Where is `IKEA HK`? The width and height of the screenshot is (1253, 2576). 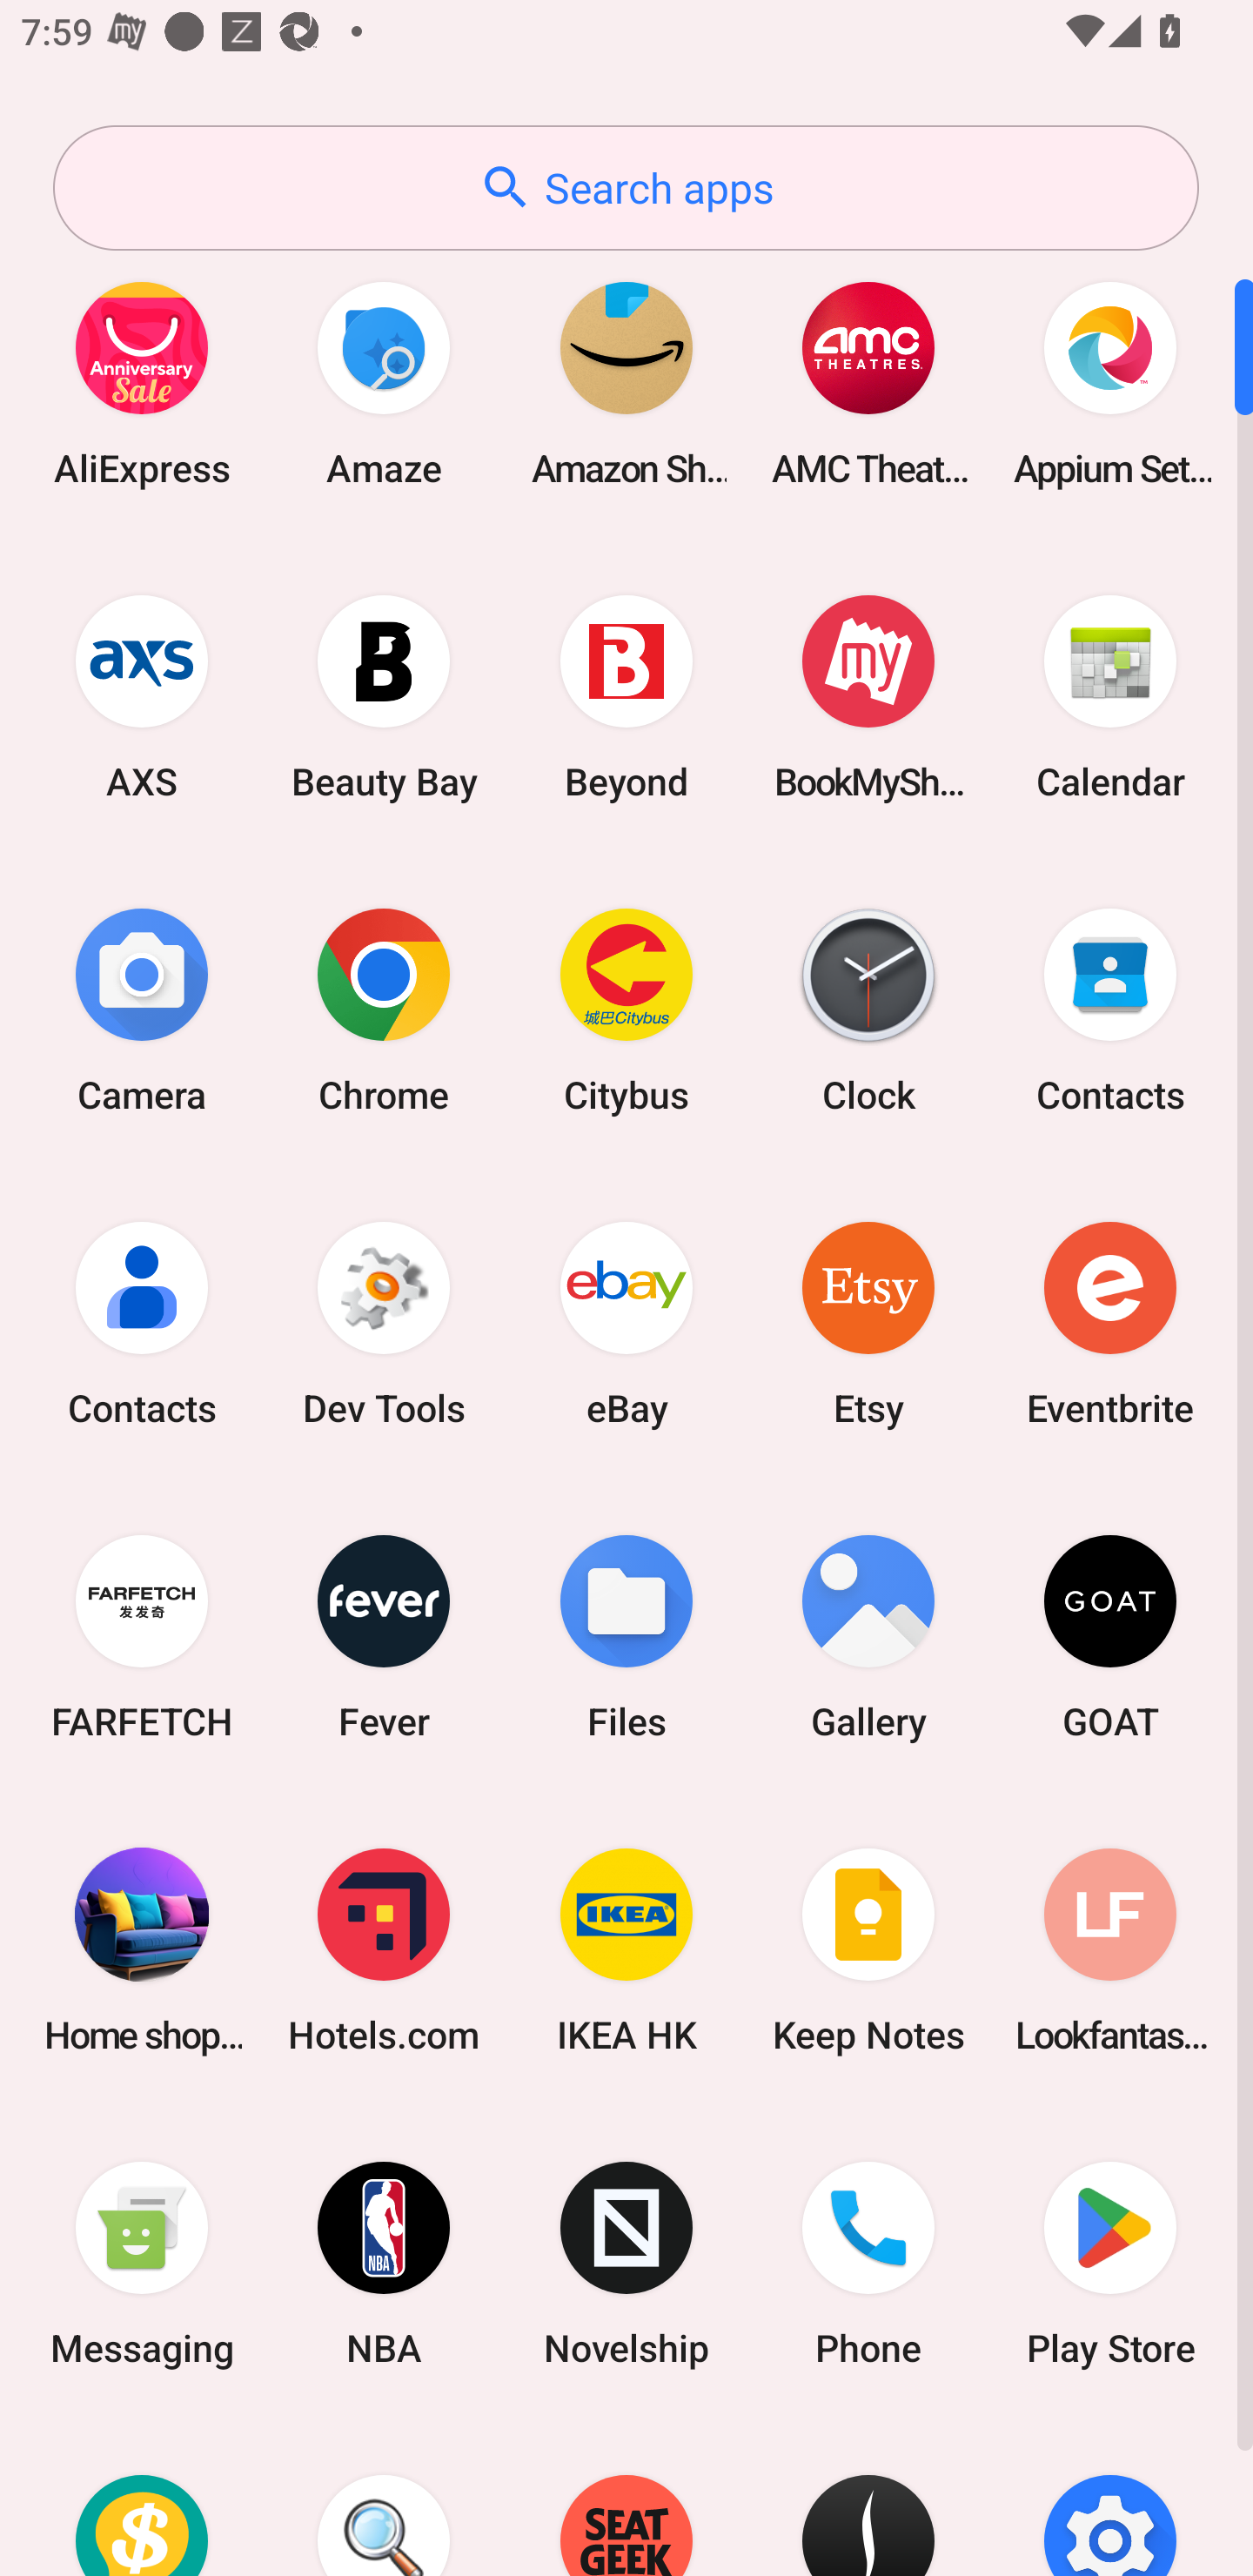 IKEA HK is located at coordinates (626, 1949).